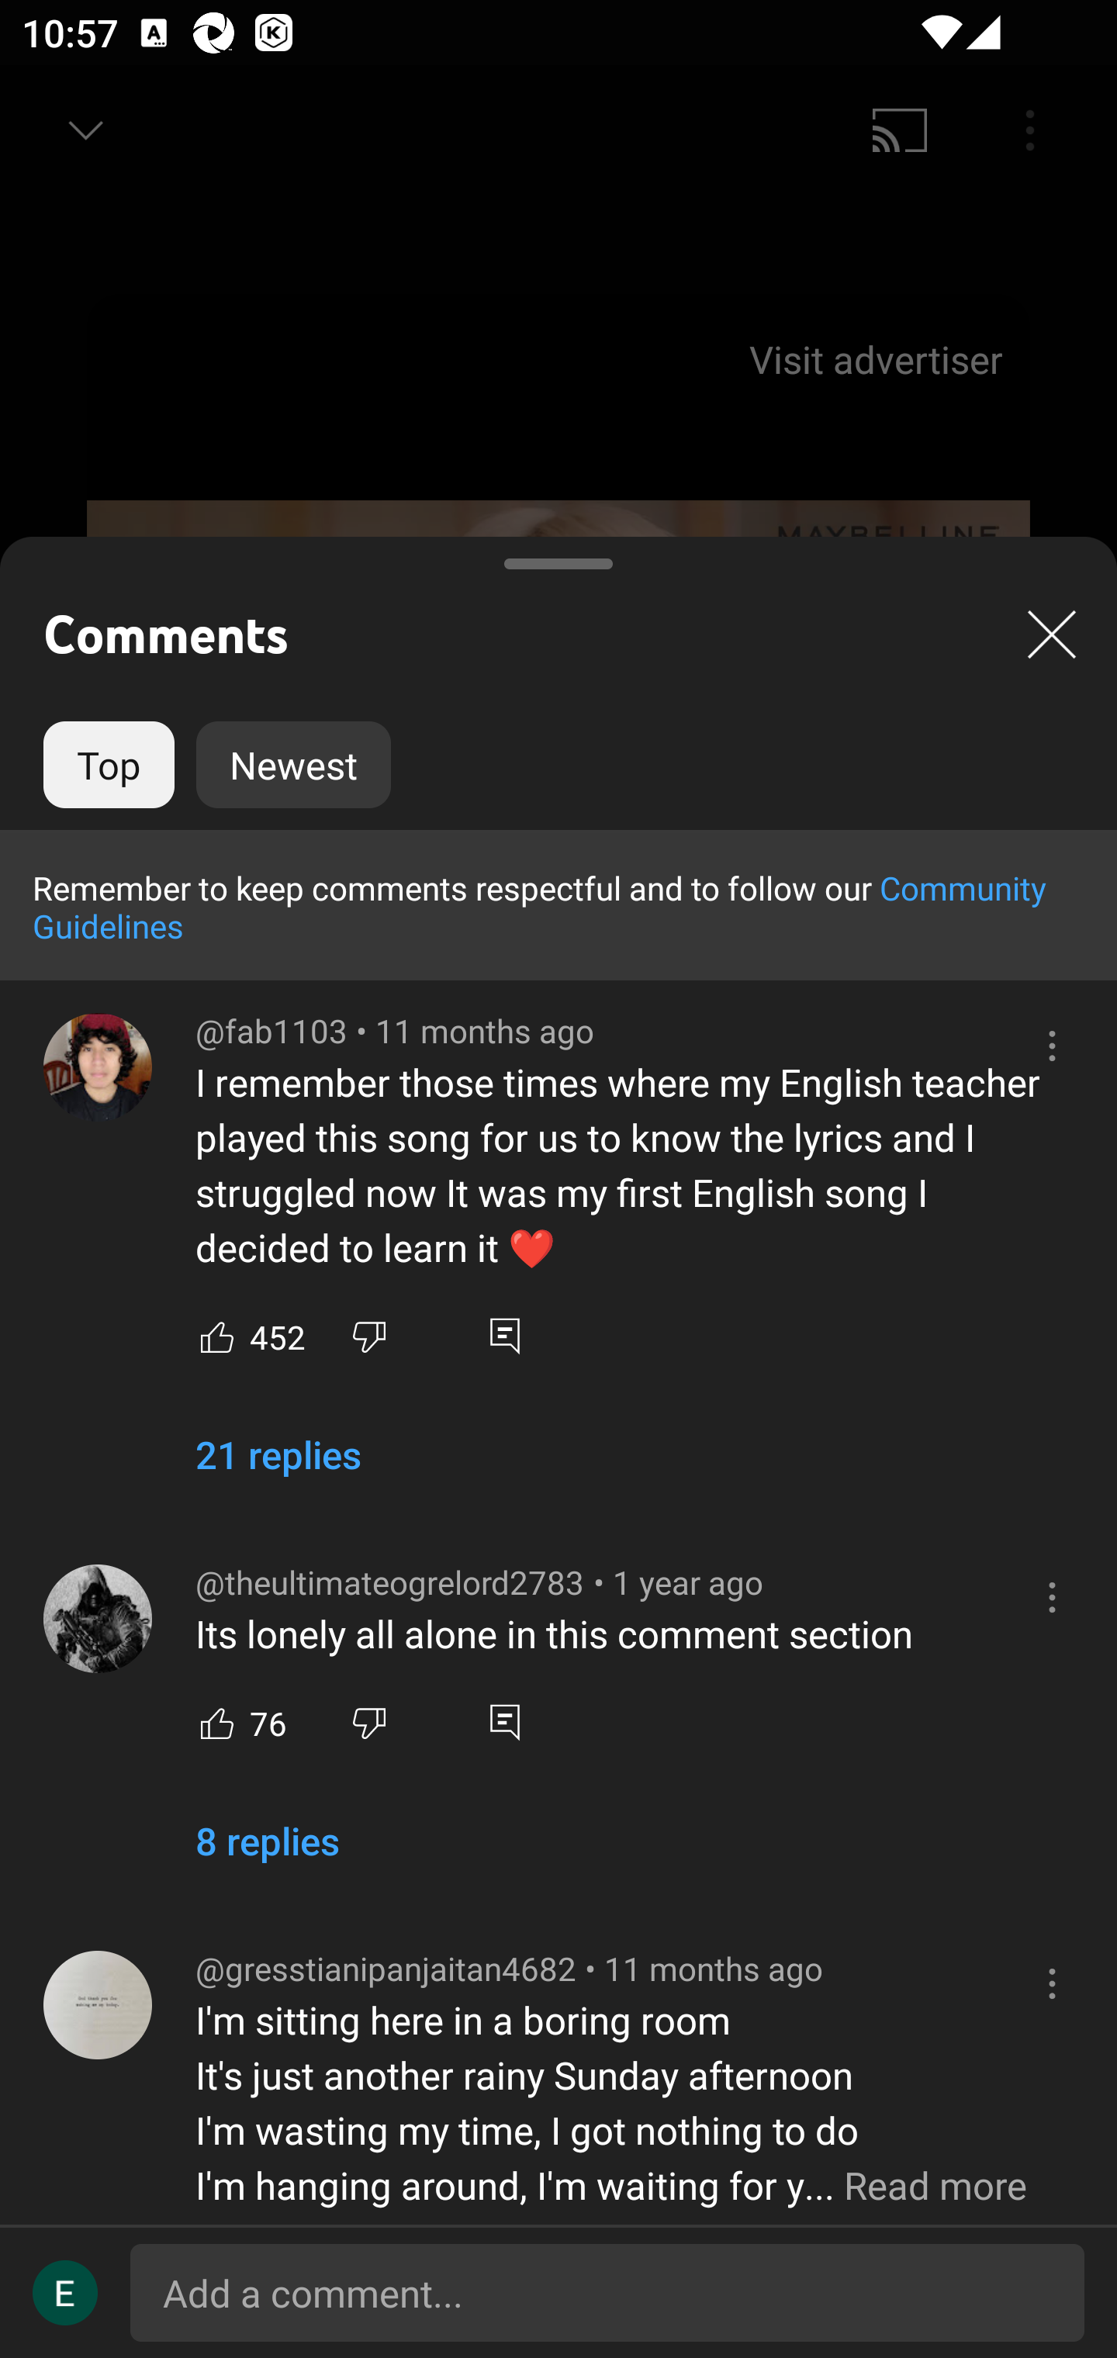  Describe the element at coordinates (217, 1336) in the screenshot. I see `Like this comment along with 452 other people` at that location.